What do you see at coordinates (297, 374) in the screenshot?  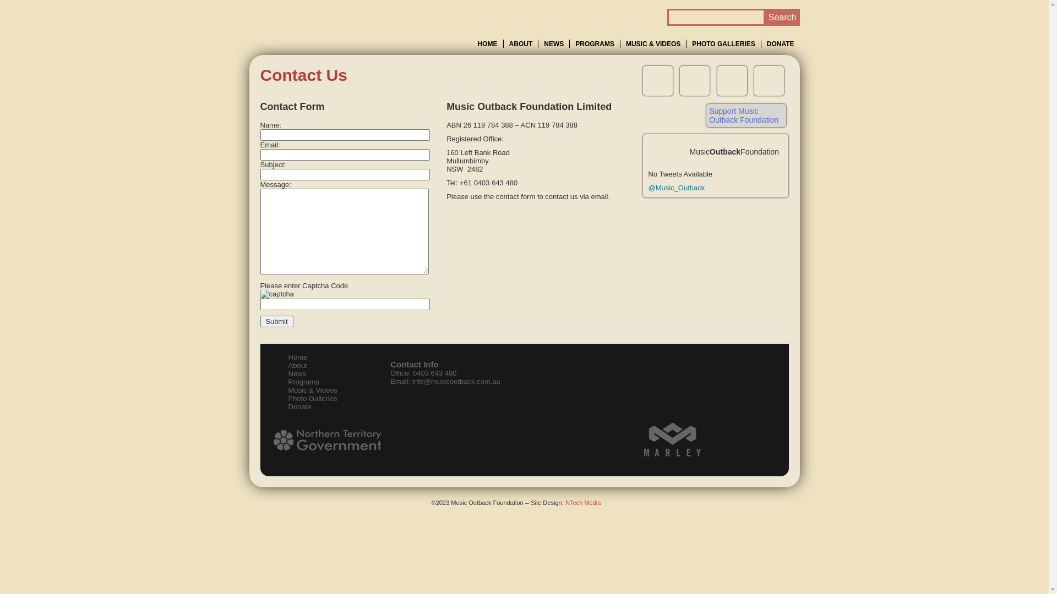 I see `News` at bounding box center [297, 374].